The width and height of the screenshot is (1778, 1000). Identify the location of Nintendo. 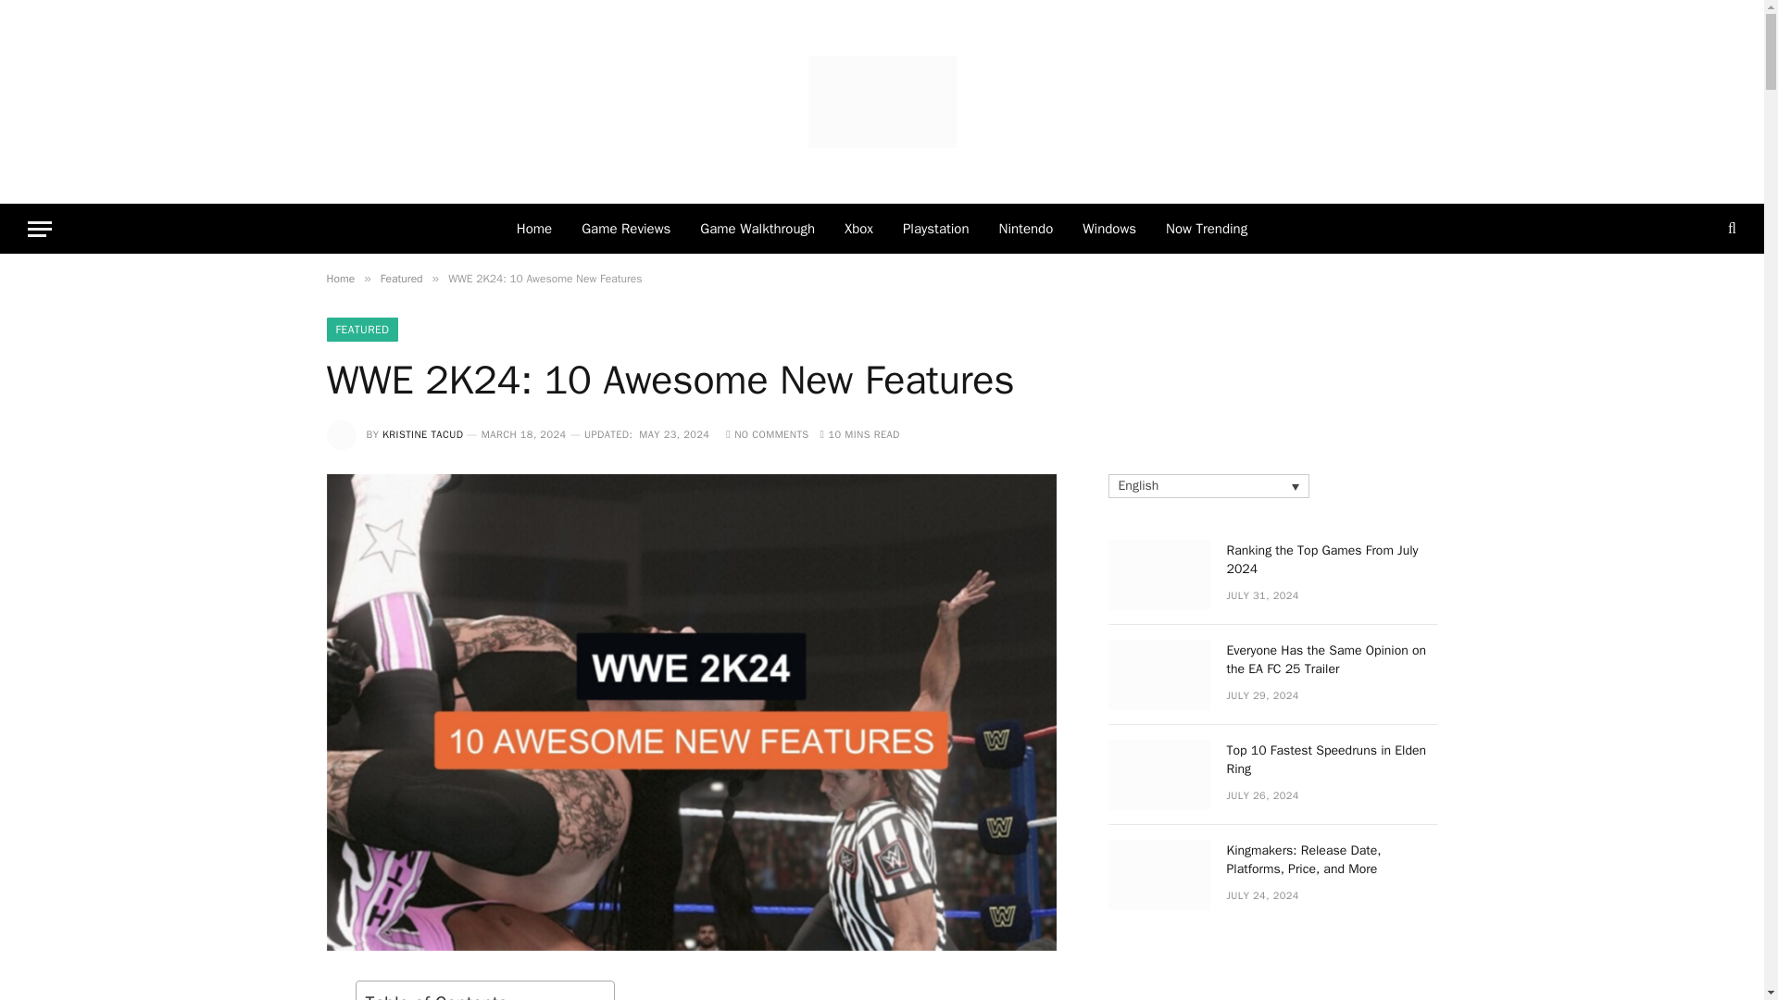
(1026, 229).